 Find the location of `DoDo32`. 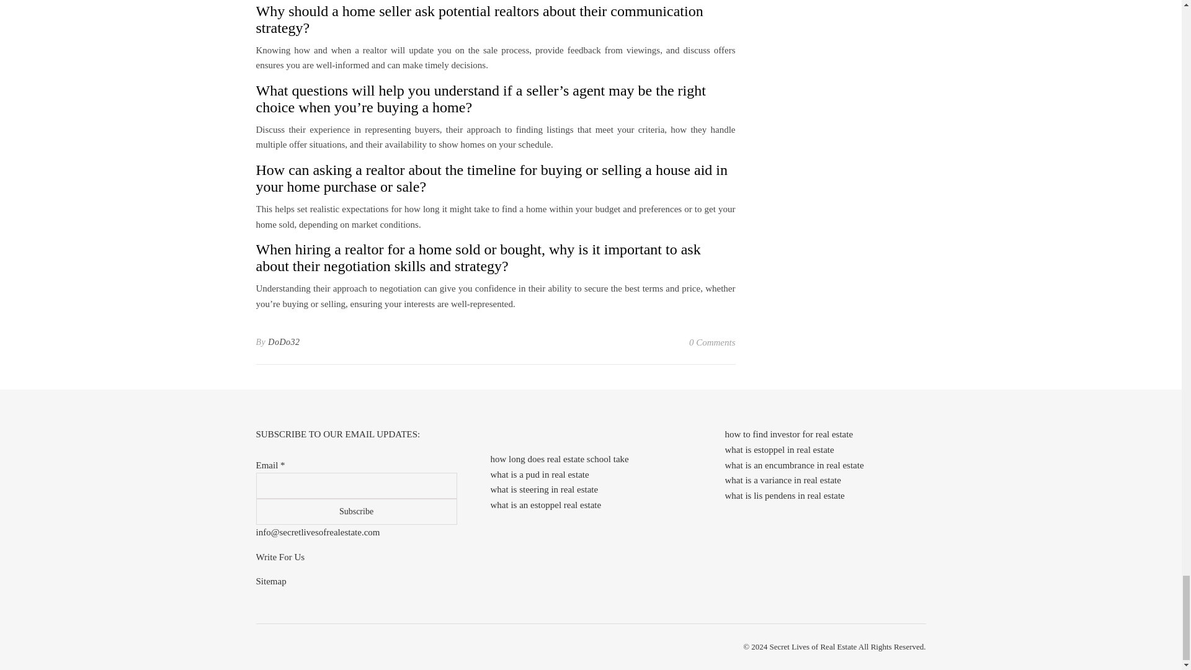

DoDo32 is located at coordinates (284, 342).